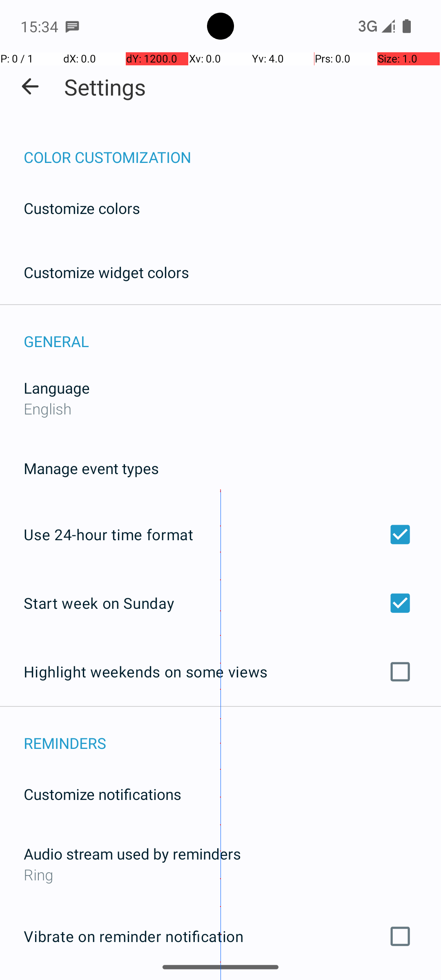 Image resolution: width=441 pixels, height=980 pixels. Describe the element at coordinates (82, 208) in the screenshot. I see `Customize colors` at that location.